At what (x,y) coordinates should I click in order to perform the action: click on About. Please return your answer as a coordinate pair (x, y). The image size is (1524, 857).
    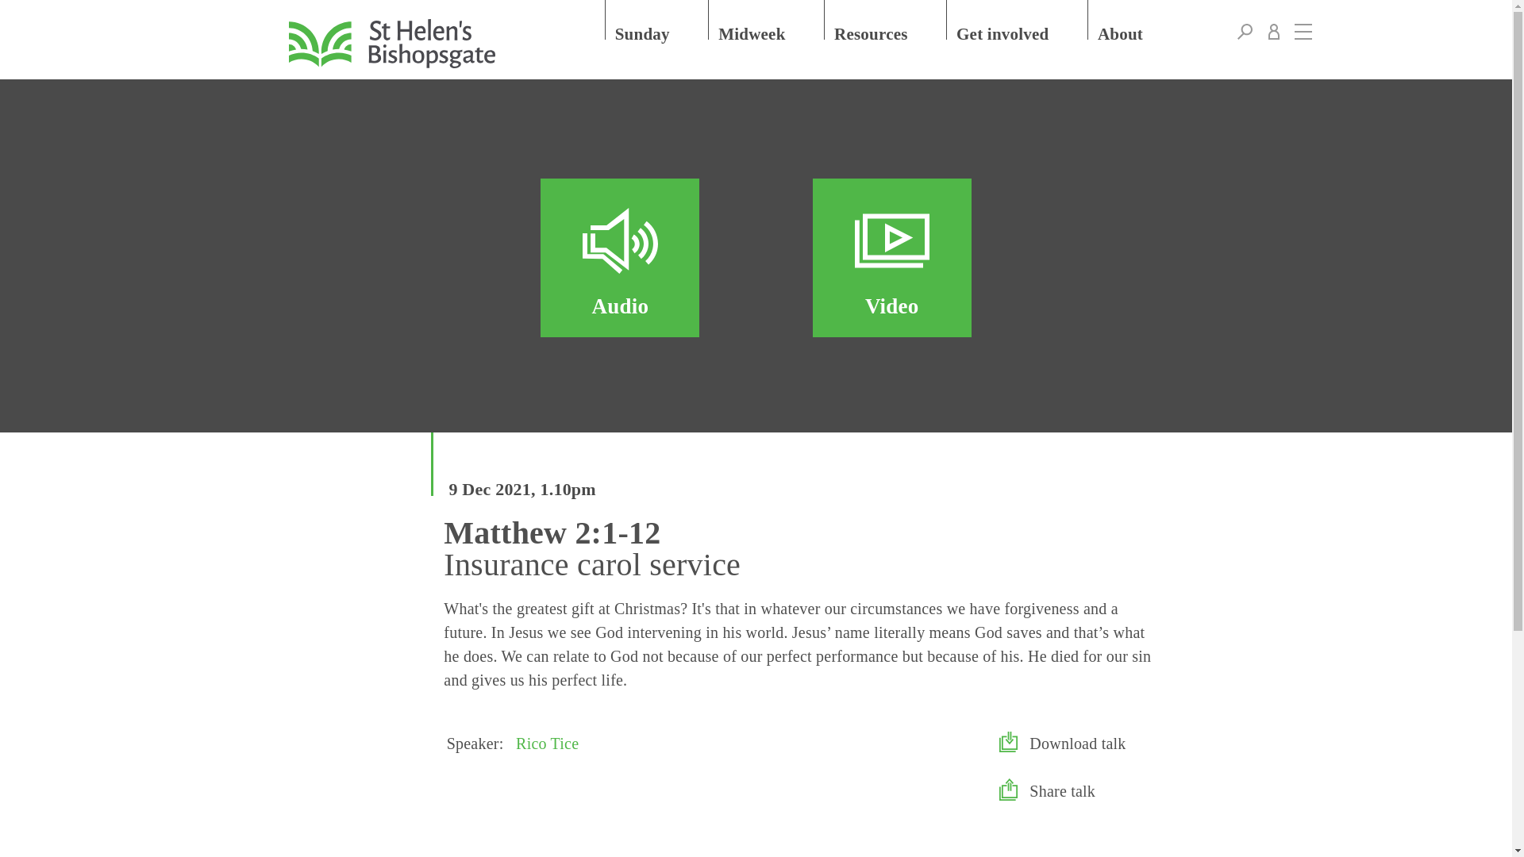
    Looking at the image, I should click on (1135, 19).